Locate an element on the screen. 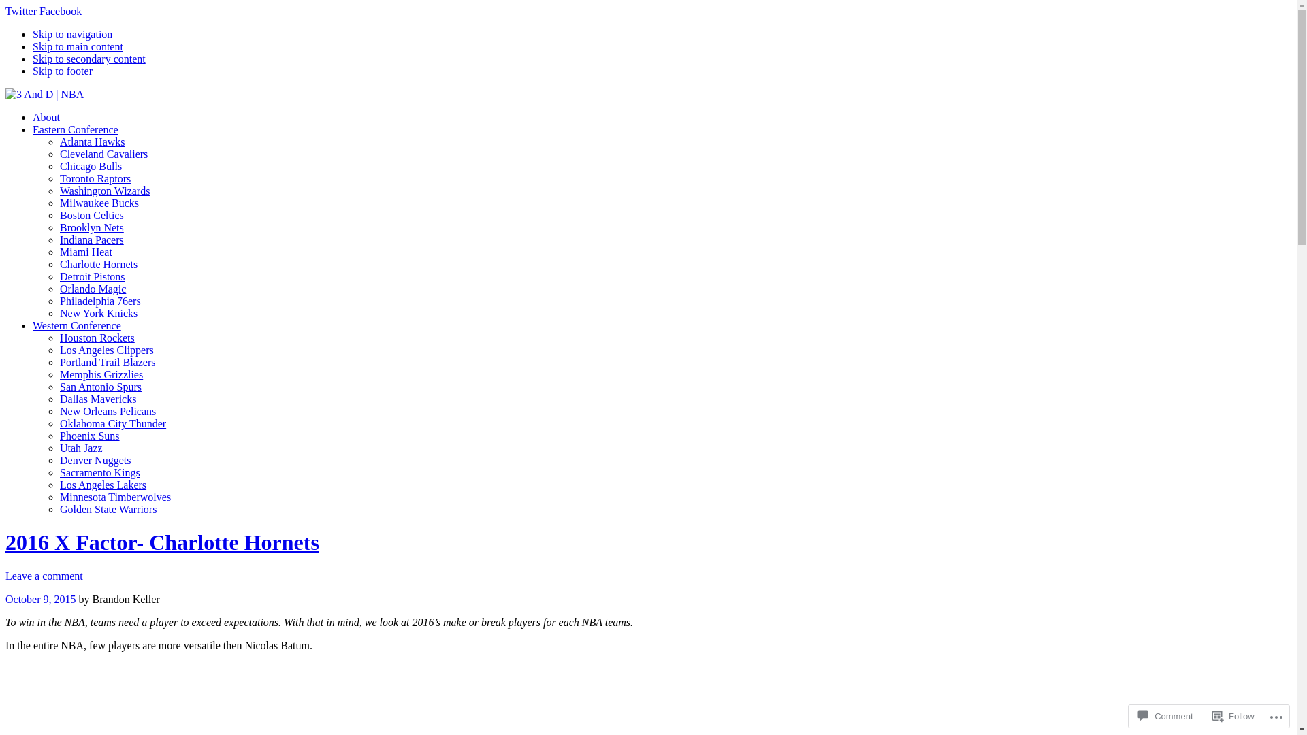  Milwaukee Bucks is located at coordinates (99, 203).